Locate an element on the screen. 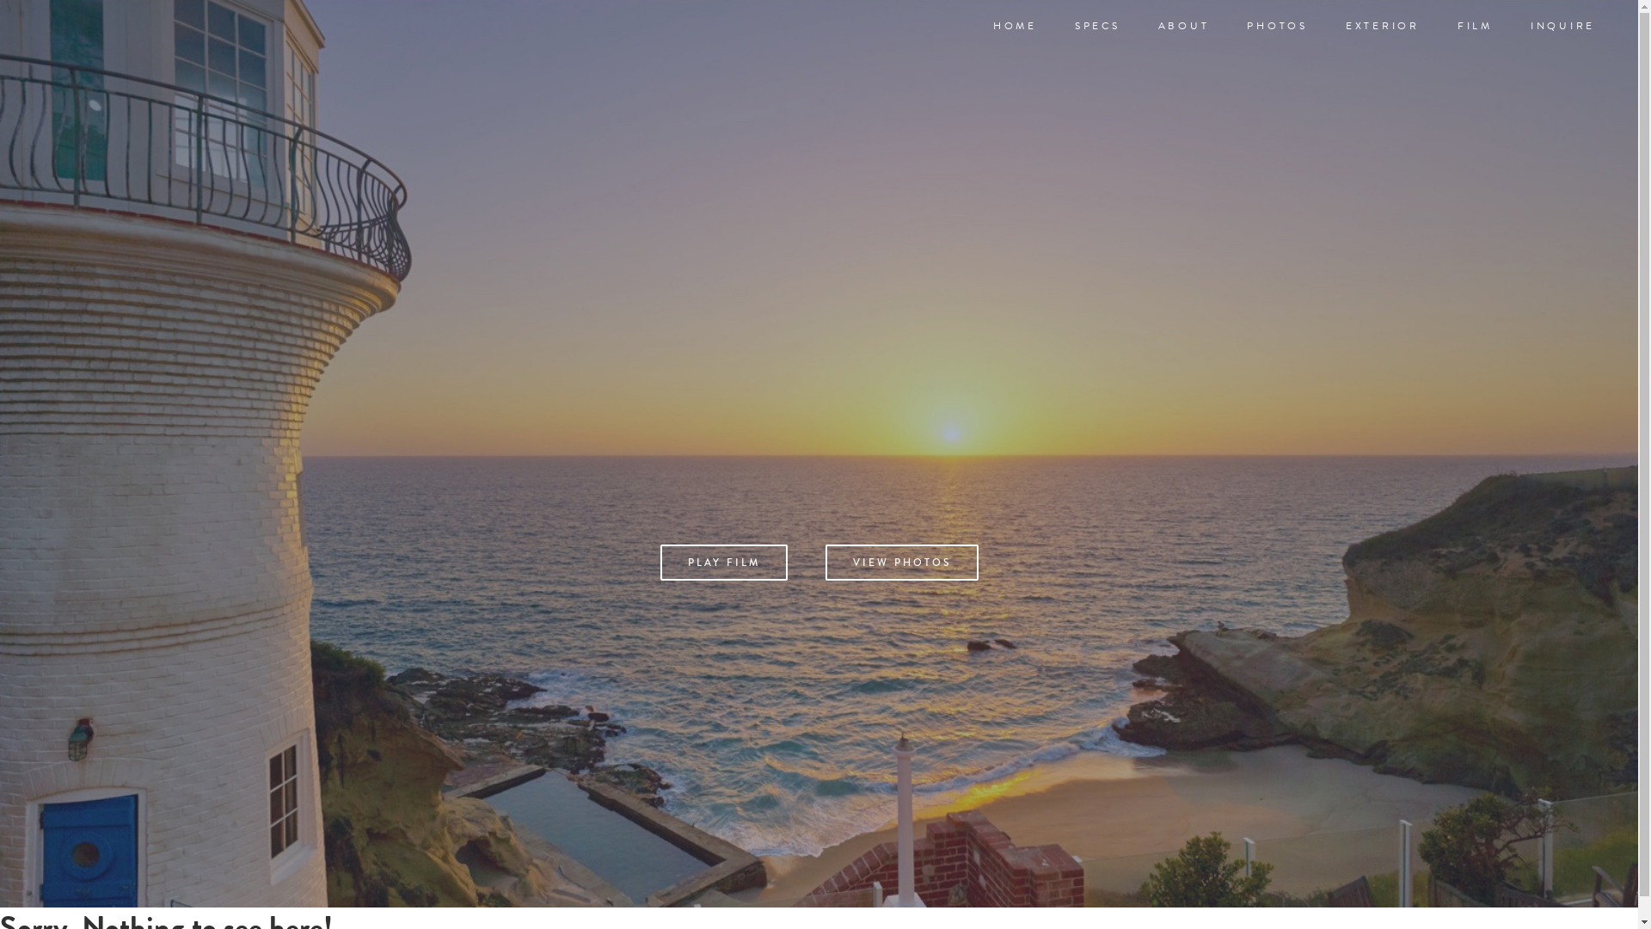 The width and height of the screenshot is (1651, 929). PHOTOS is located at coordinates (1278, 33).